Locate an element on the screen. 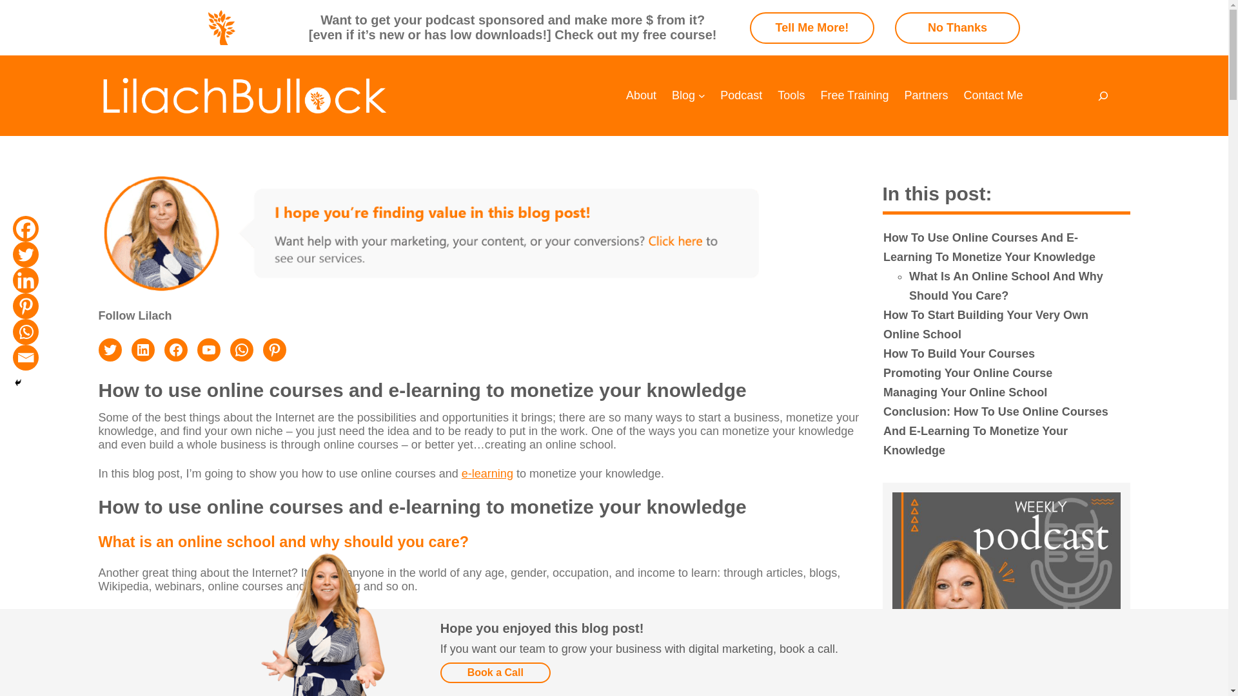 The image size is (1238, 696). About is located at coordinates (641, 95).